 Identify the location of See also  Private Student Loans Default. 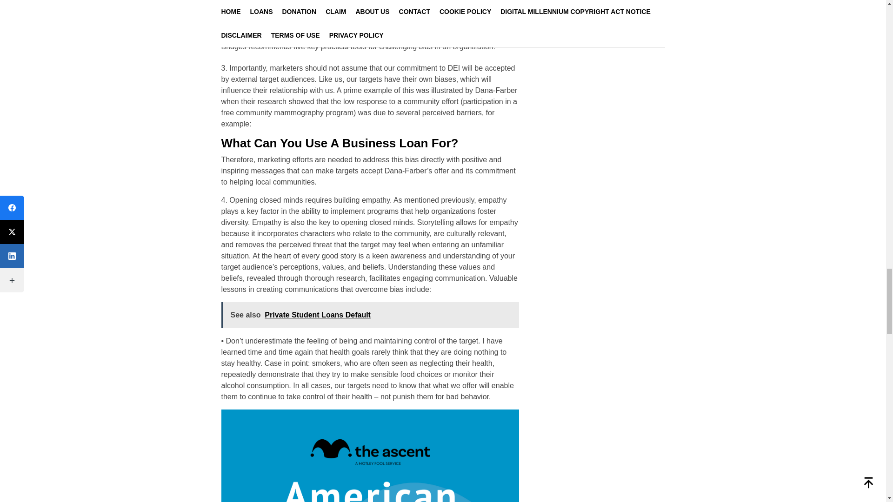
(370, 315).